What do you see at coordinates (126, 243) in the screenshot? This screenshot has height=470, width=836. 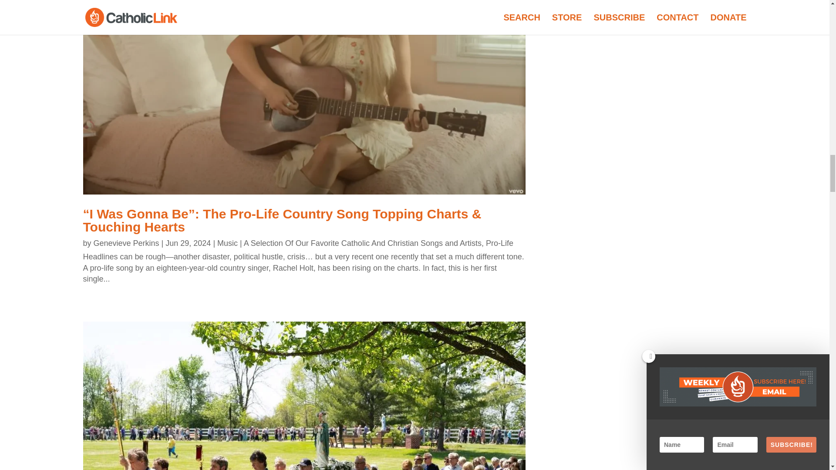 I see `Posts by Genevieve Perkins` at bounding box center [126, 243].